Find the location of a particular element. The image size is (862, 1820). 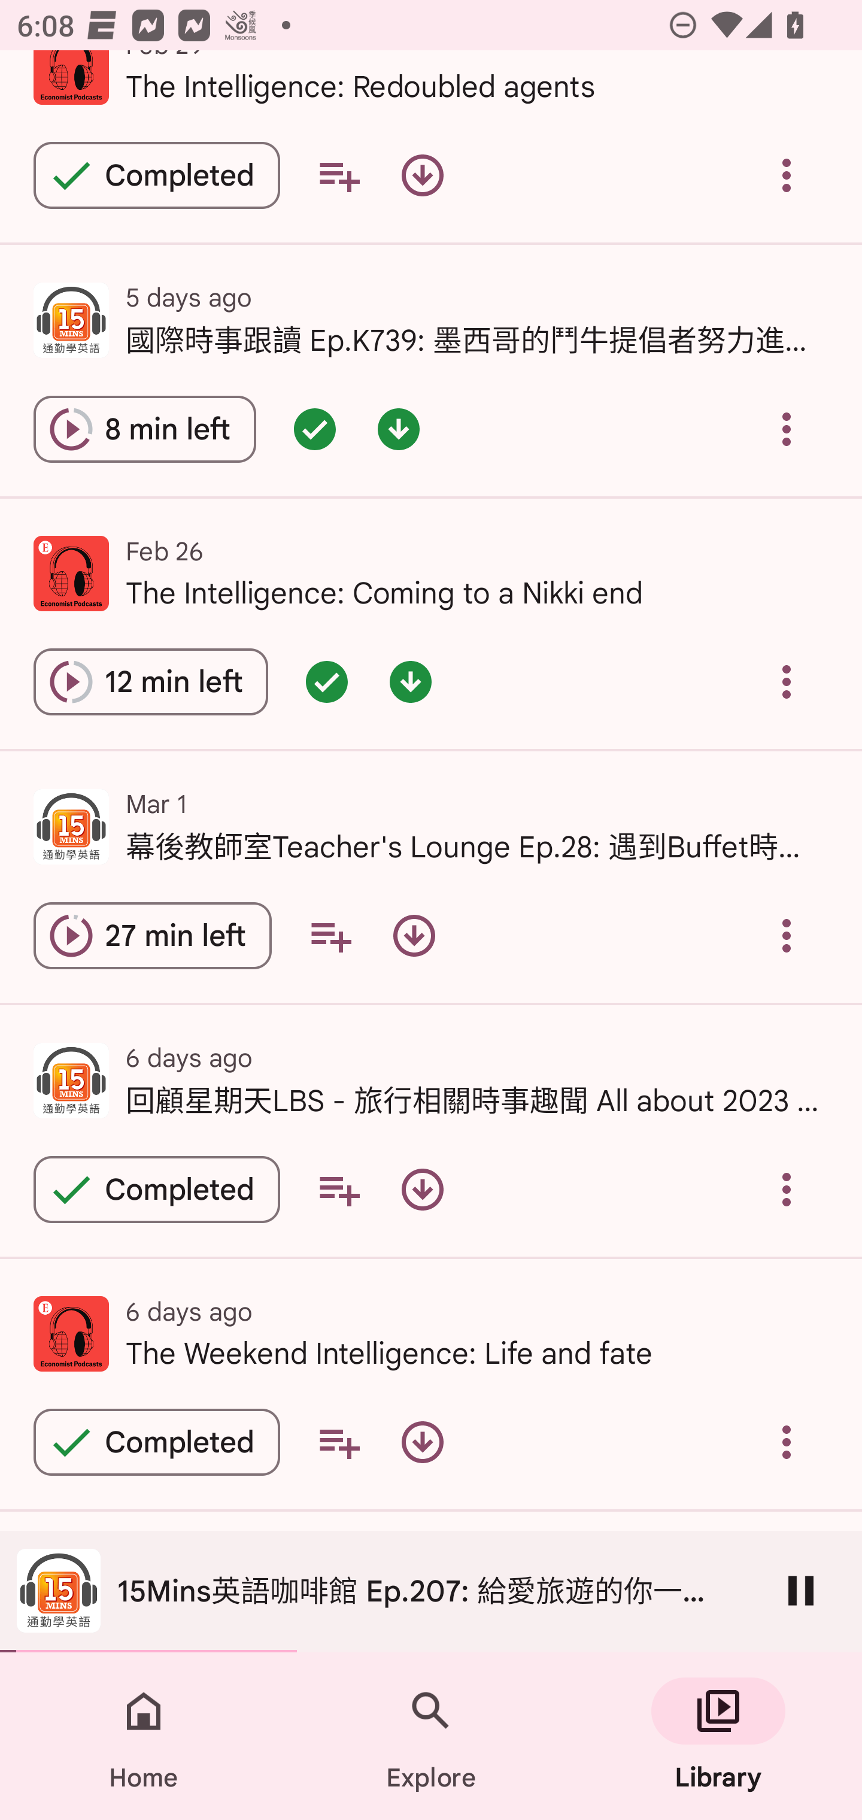

Home is located at coordinates (144, 1736).